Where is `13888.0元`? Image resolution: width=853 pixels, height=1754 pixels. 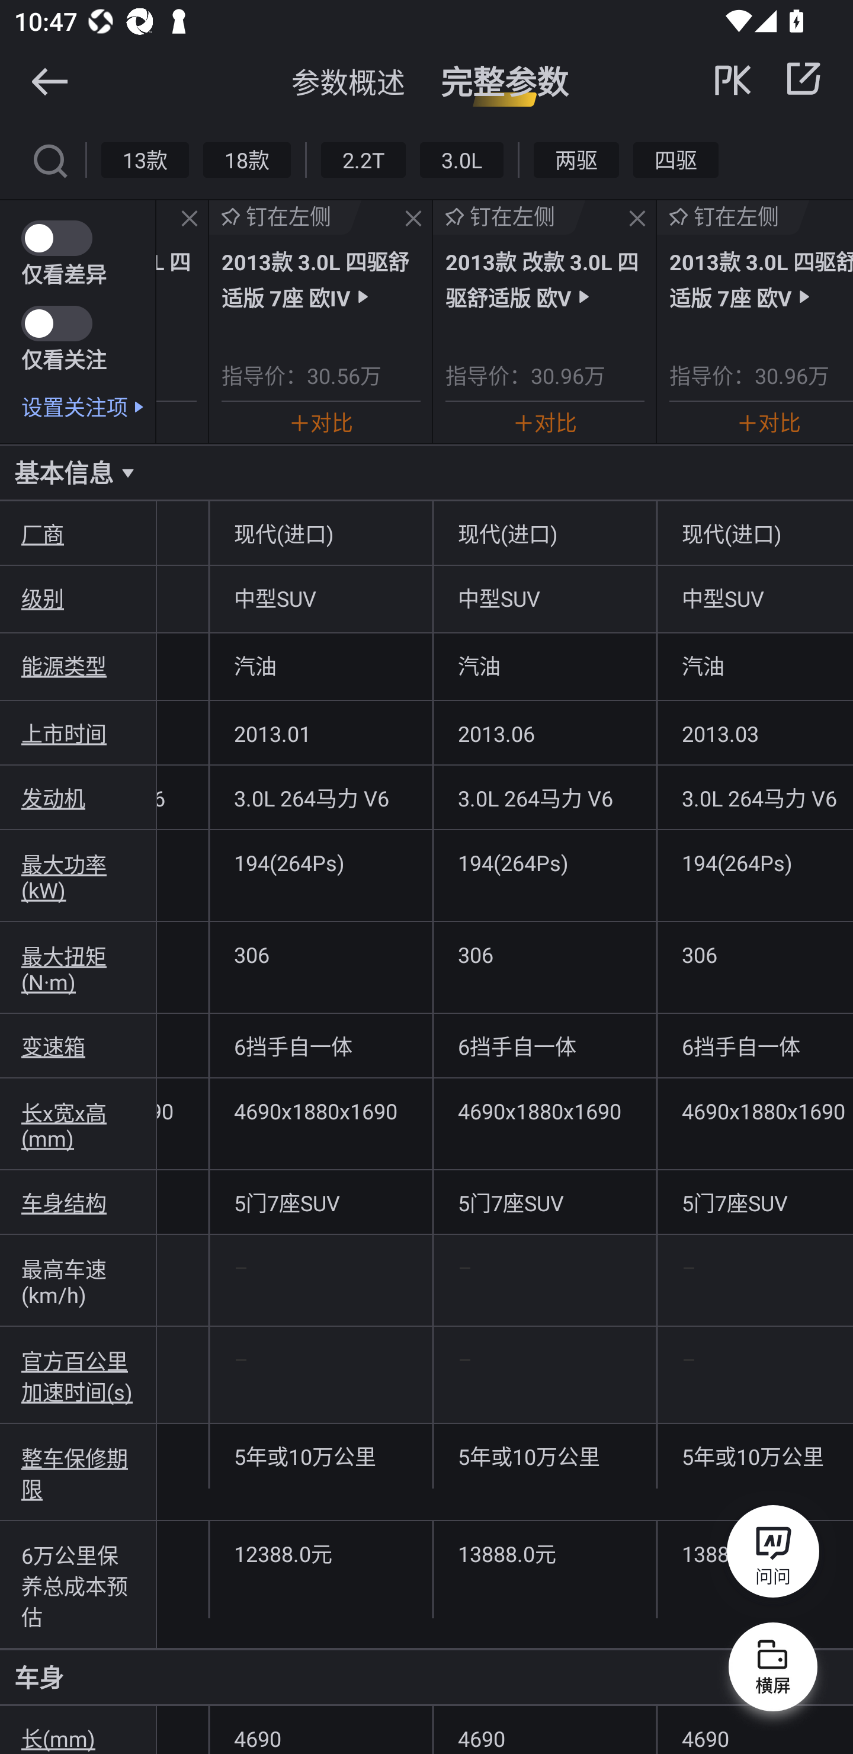
13888.0元 is located at coordinates (545, 1553).